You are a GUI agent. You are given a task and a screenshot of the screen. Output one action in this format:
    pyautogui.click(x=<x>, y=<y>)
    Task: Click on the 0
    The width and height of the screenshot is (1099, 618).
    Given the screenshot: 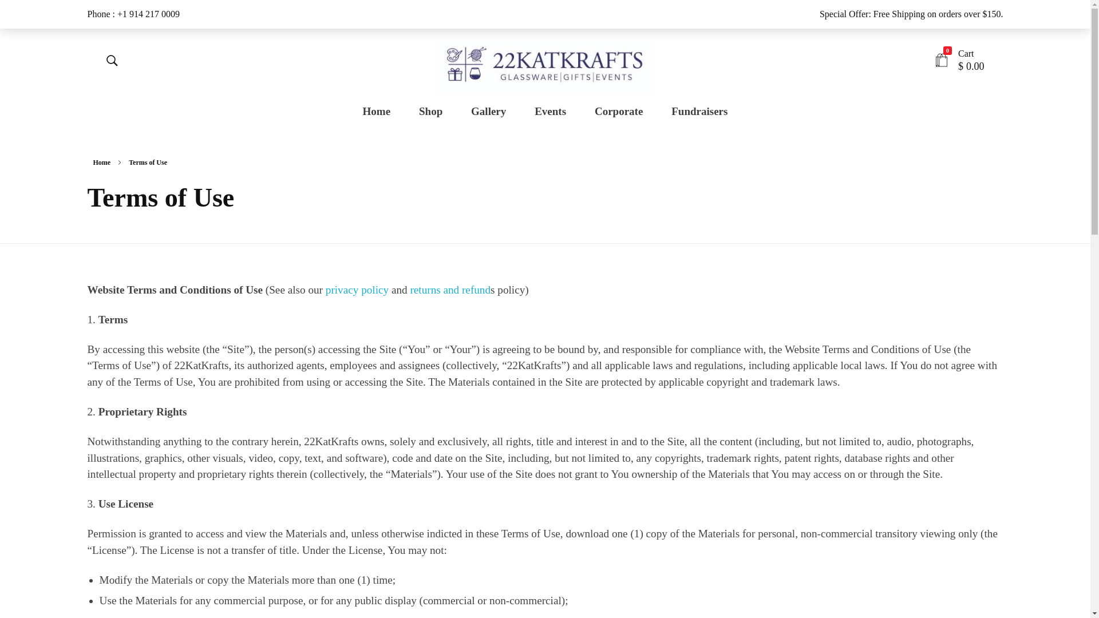 What is the action you would take?
    pyautogui.click(x=942, y=61)
    